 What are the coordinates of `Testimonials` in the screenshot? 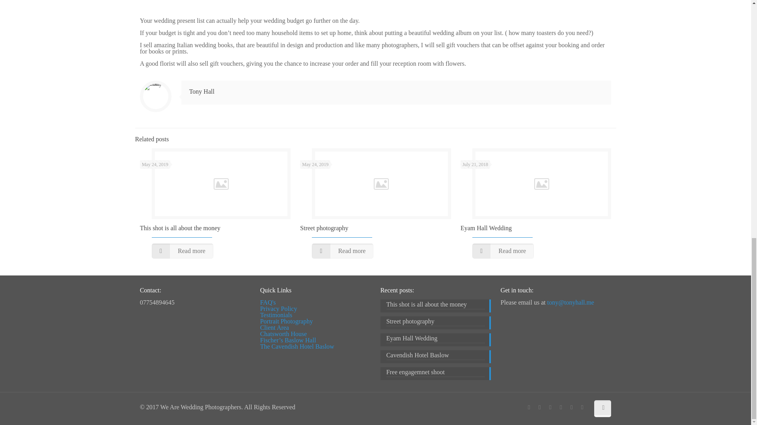 It's located at (276, 315).